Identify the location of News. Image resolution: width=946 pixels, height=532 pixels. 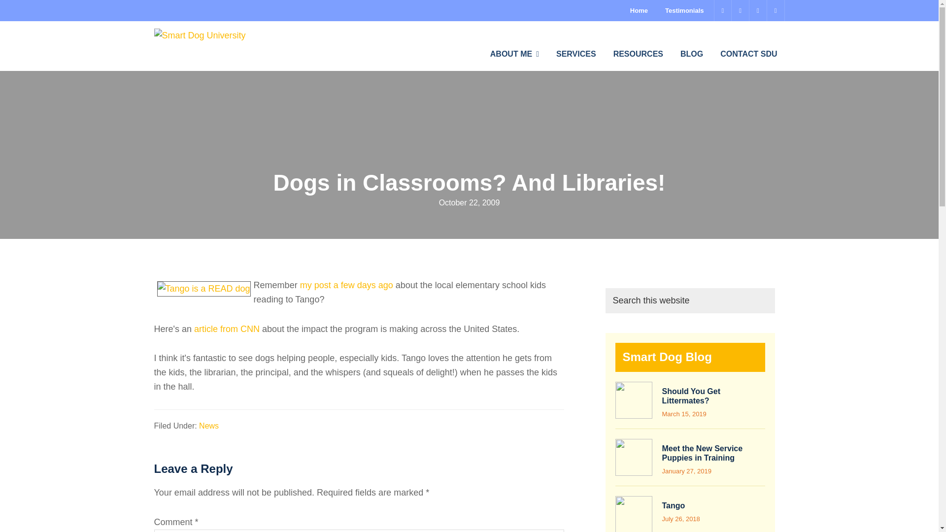
(208, 426).